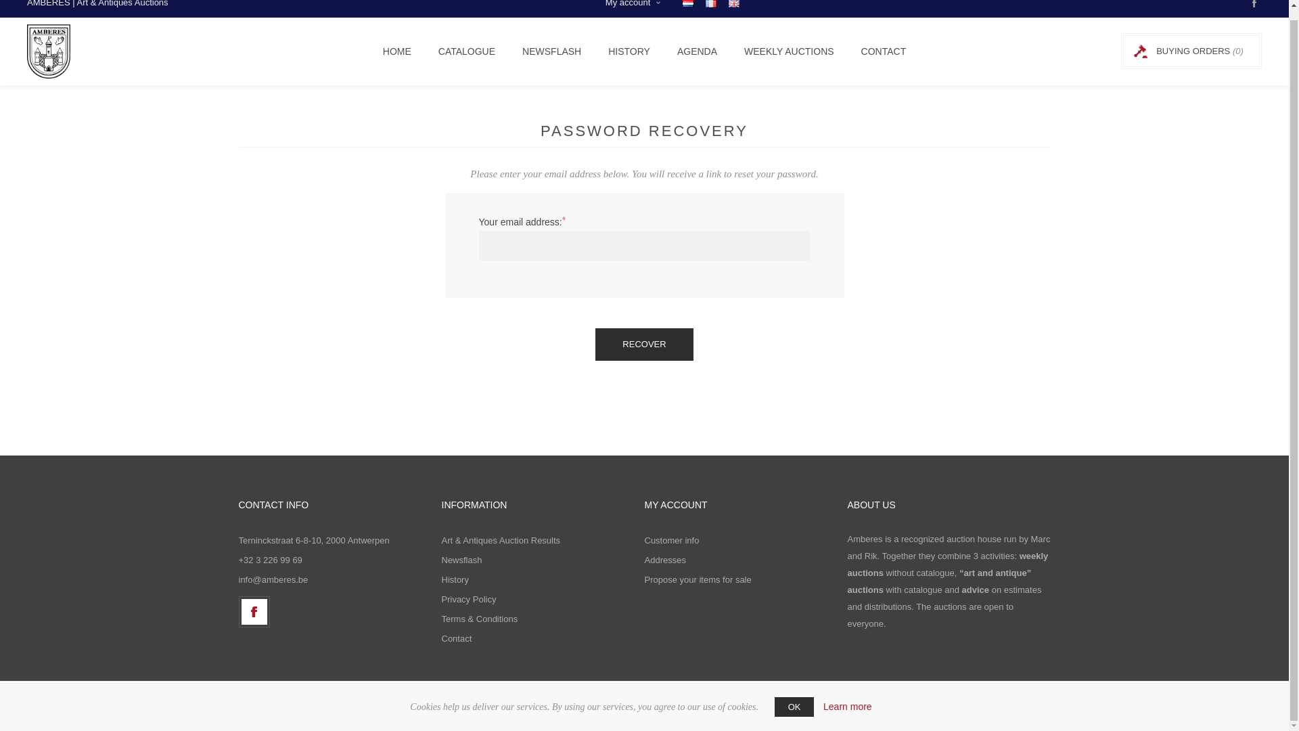  What do you see at coordinates (671, 540) in the screenshot?
I see `Customer info` at bounding box center [671, 540].